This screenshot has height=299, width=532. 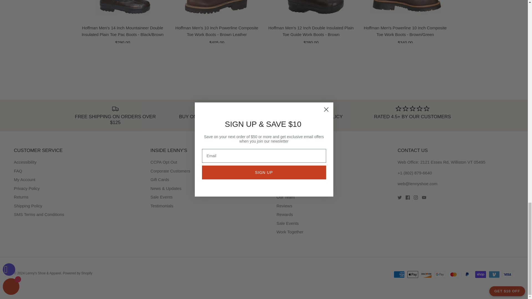 What do you see at coordinates (400, 198) in the screenshot?
I see `Twitter` at bounding box center [400, 198].